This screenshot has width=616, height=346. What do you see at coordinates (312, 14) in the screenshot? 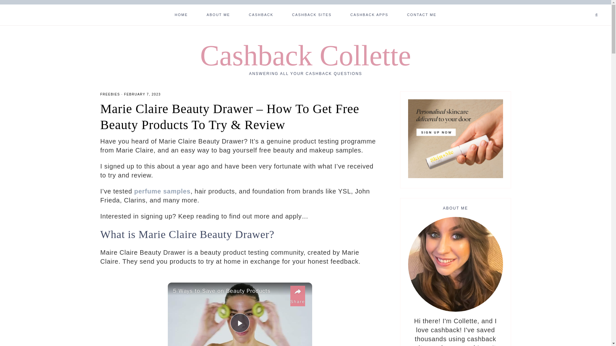
I see `CASHBACK SITES` at bounding box center [312, 14].